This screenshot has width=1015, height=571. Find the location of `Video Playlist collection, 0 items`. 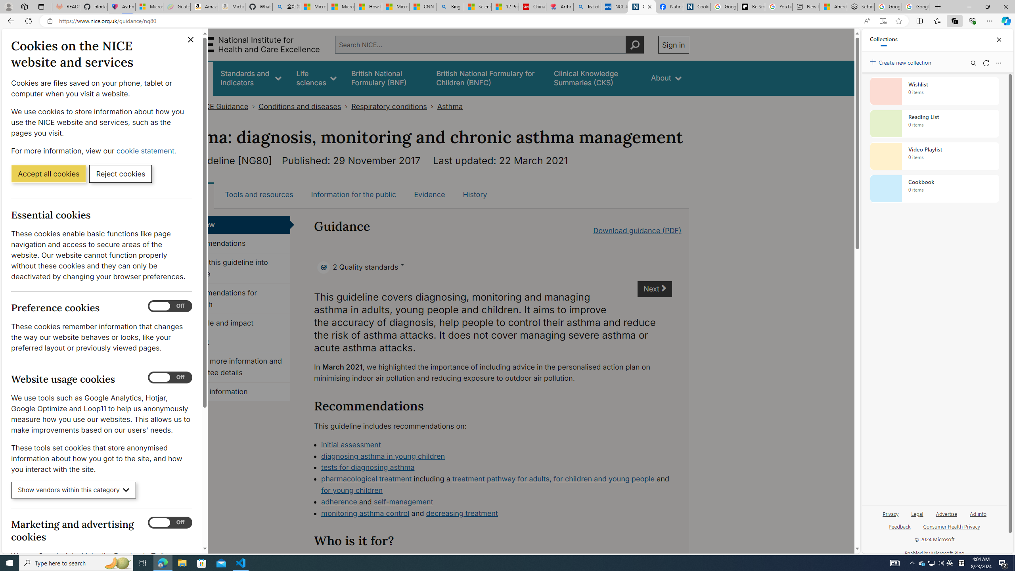

Video Playlist collection, 0 items is located at coordinates (934, 156).